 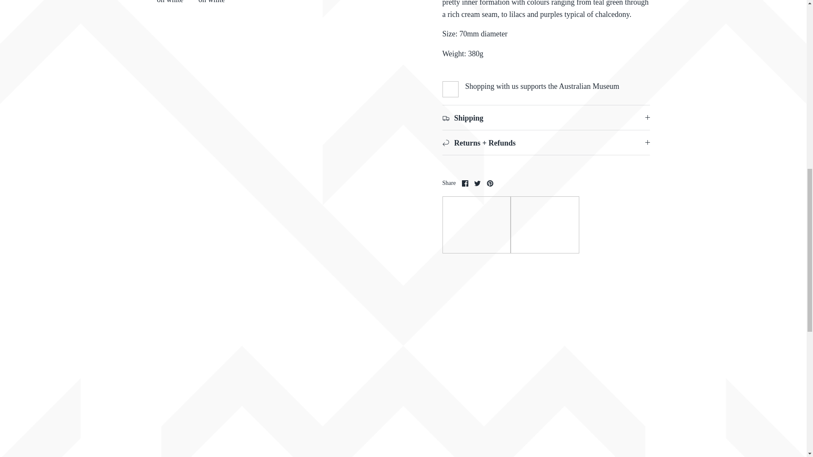 I want to click on Facebook, so click(x=465, y=183).